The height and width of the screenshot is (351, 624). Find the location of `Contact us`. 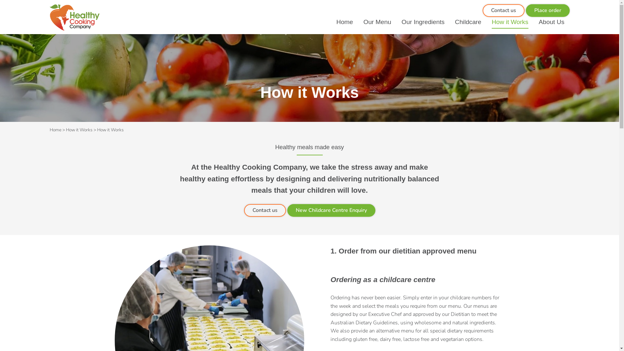

Contact us is located at coordinates (503, 10).